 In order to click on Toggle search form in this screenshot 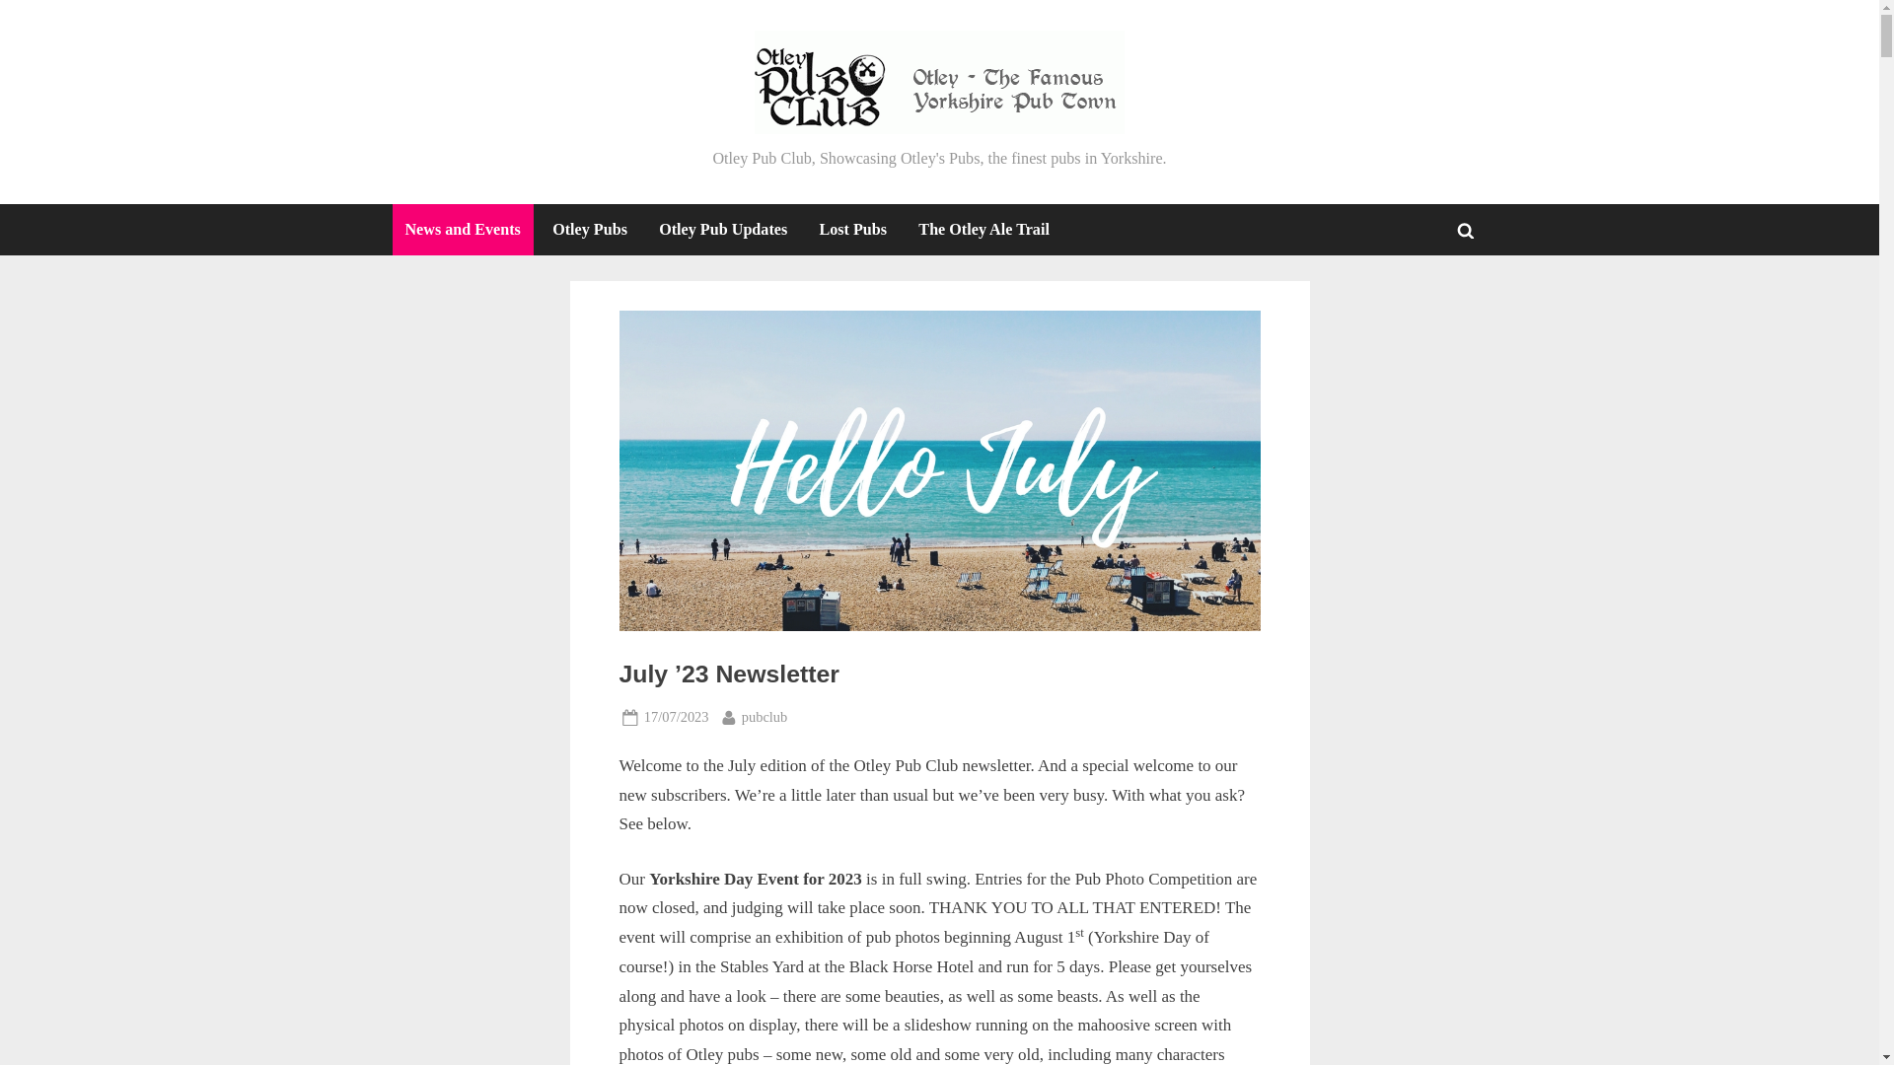, I will do `click(765, 716)`.